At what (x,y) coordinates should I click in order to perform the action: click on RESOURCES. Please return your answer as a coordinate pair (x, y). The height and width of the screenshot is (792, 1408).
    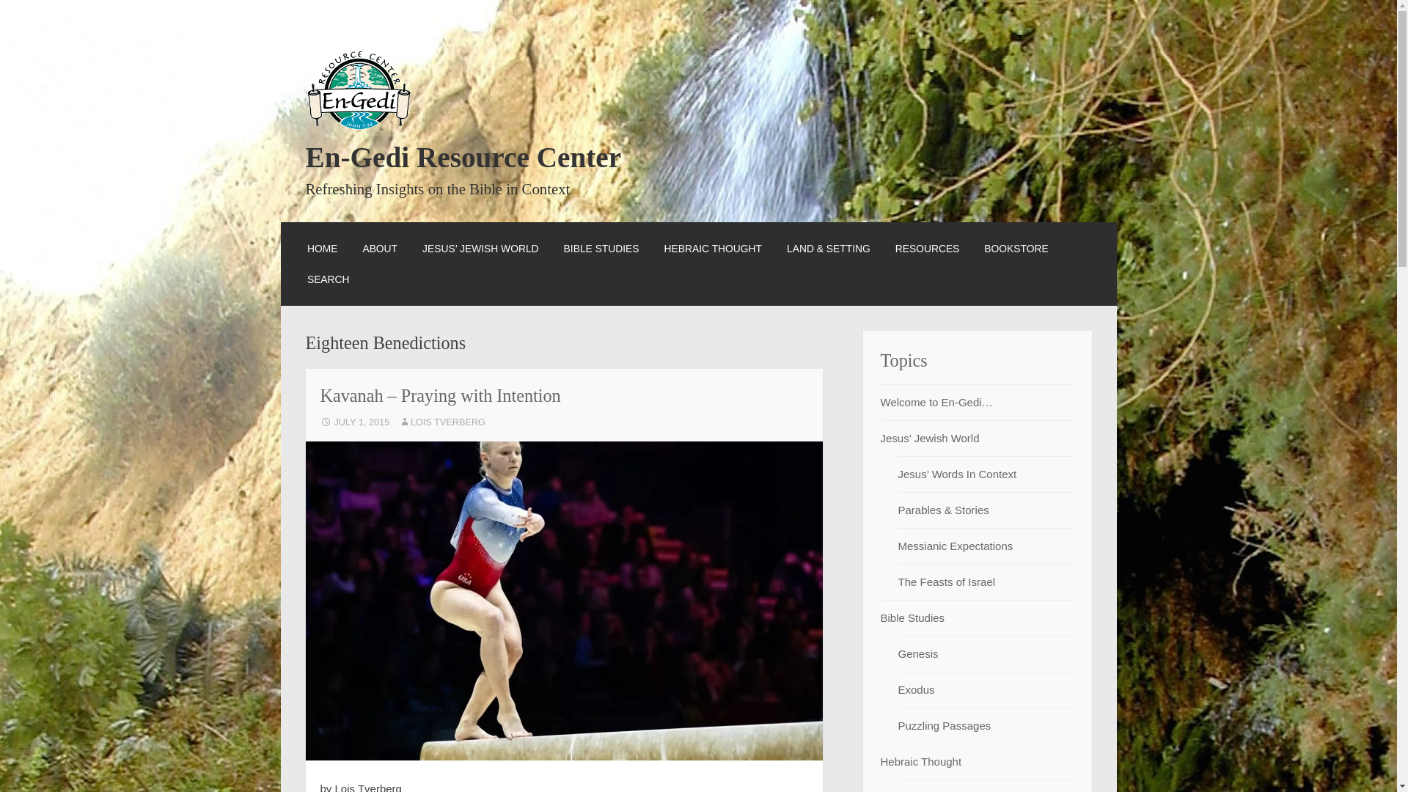
    Looking at the image, I should click on (928, 248).